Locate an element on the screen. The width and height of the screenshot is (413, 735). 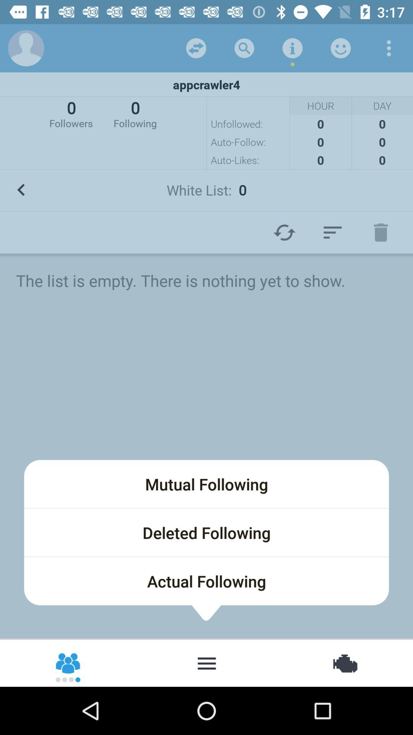
turn off item to the left of the 0
following icon is located at coordinates (71, 113).